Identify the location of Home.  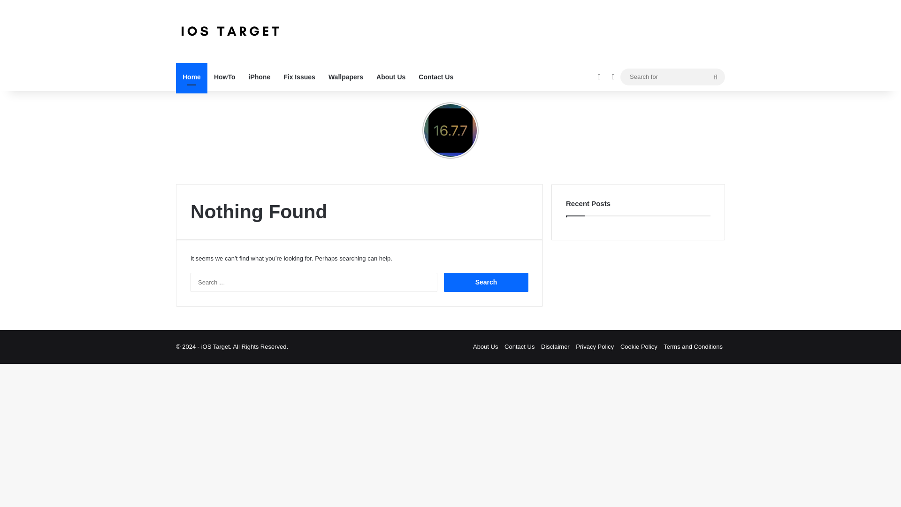
(191, 77).